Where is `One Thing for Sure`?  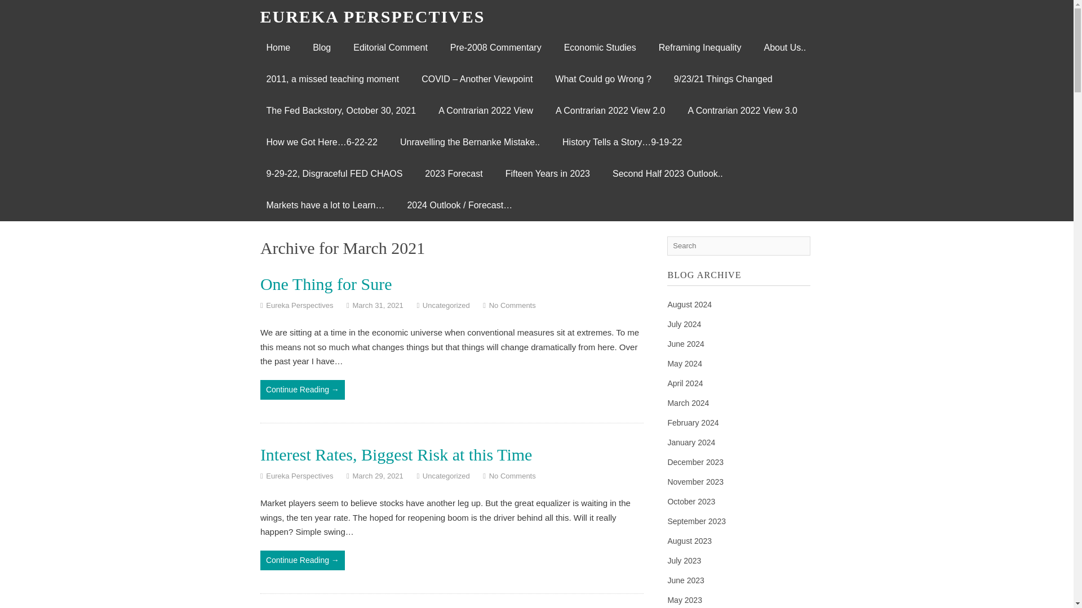
One Thing for Sure is located at coordinates (326, 284).